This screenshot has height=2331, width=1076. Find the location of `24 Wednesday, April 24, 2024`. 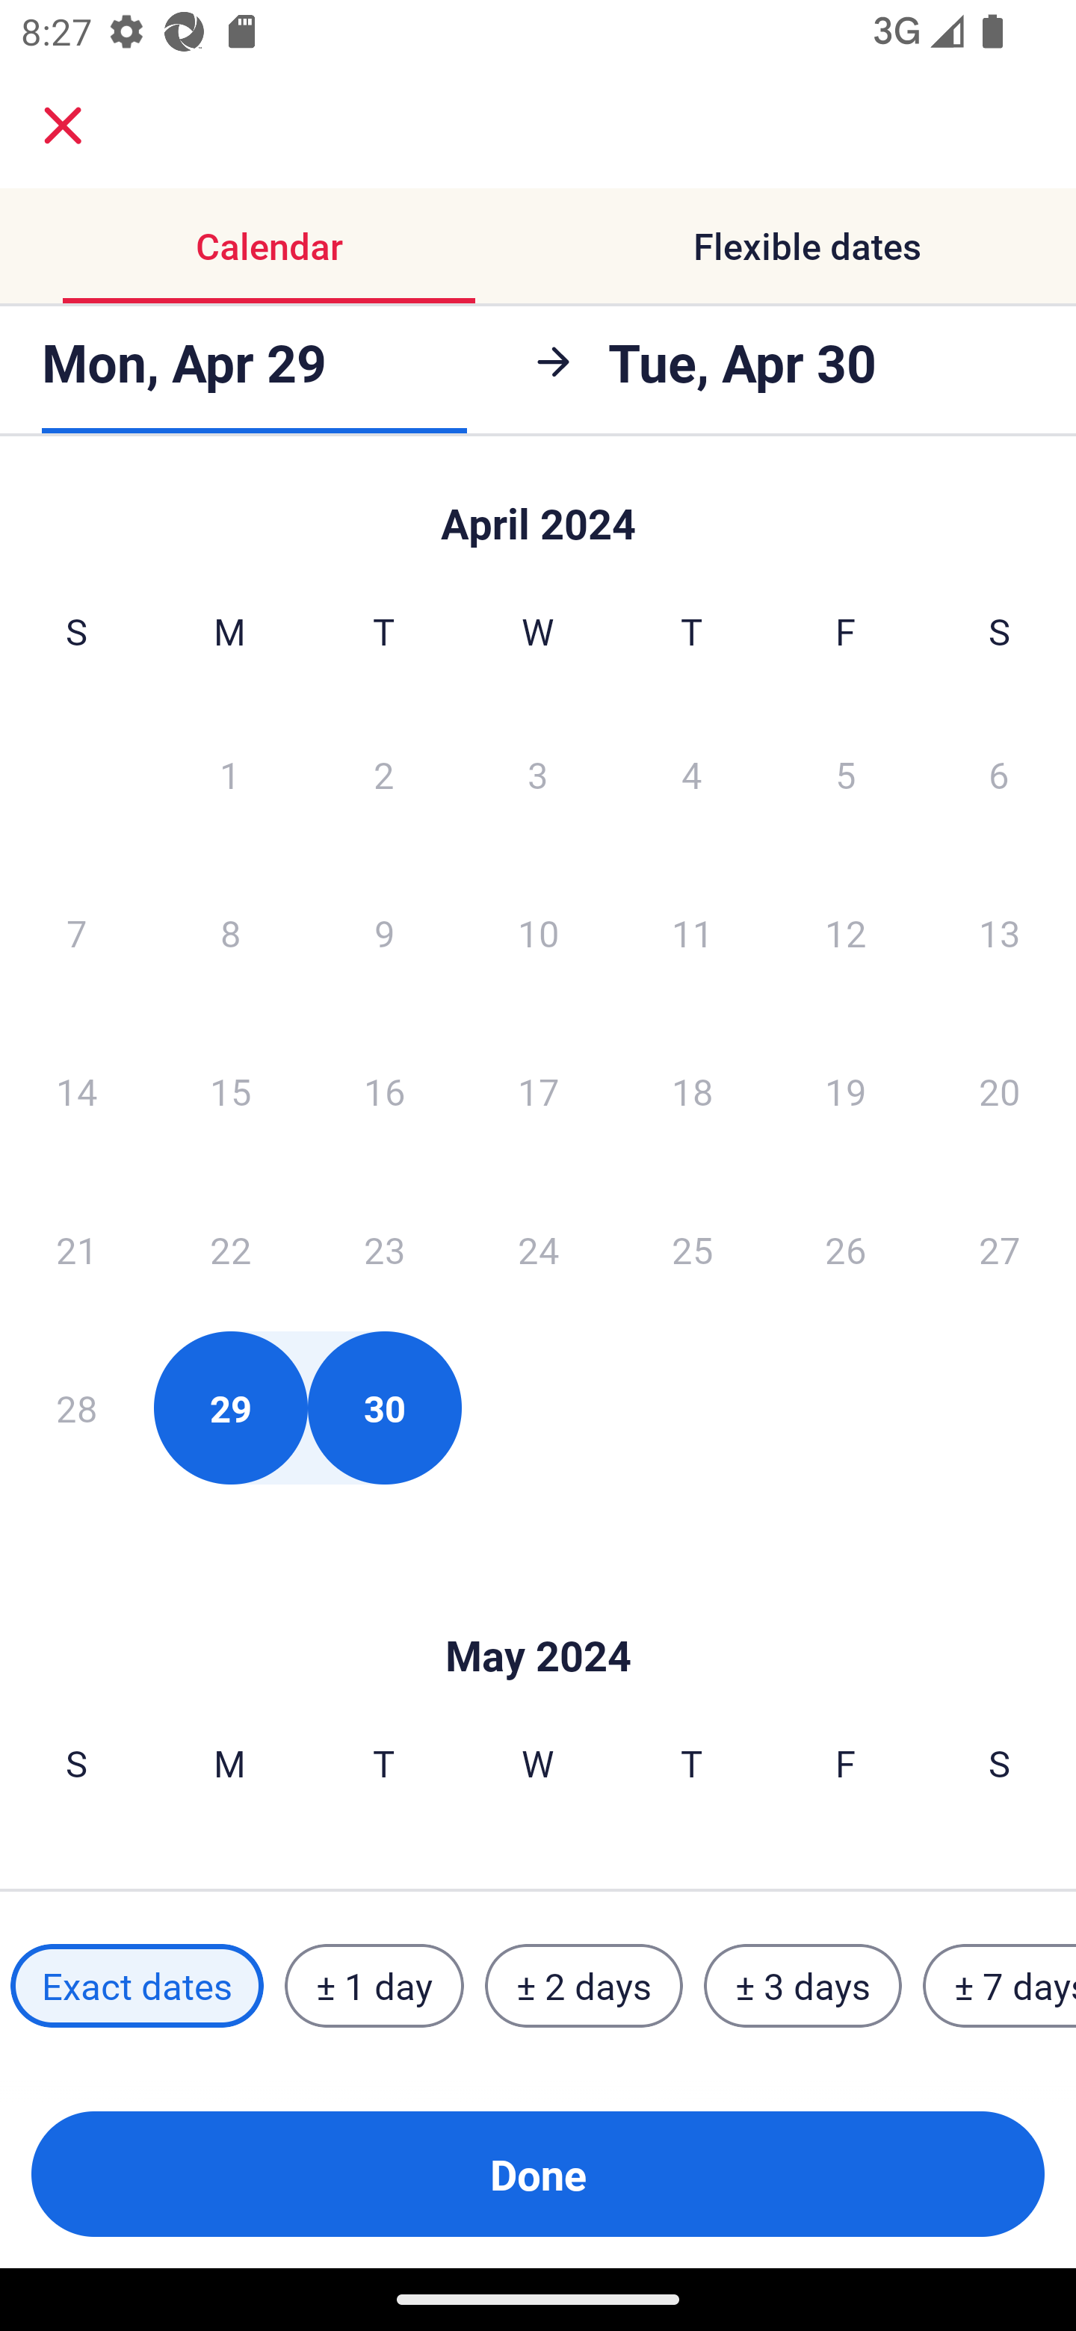

24 Wednesday, April 24, 2024 is located at coordinates (538, 1249).